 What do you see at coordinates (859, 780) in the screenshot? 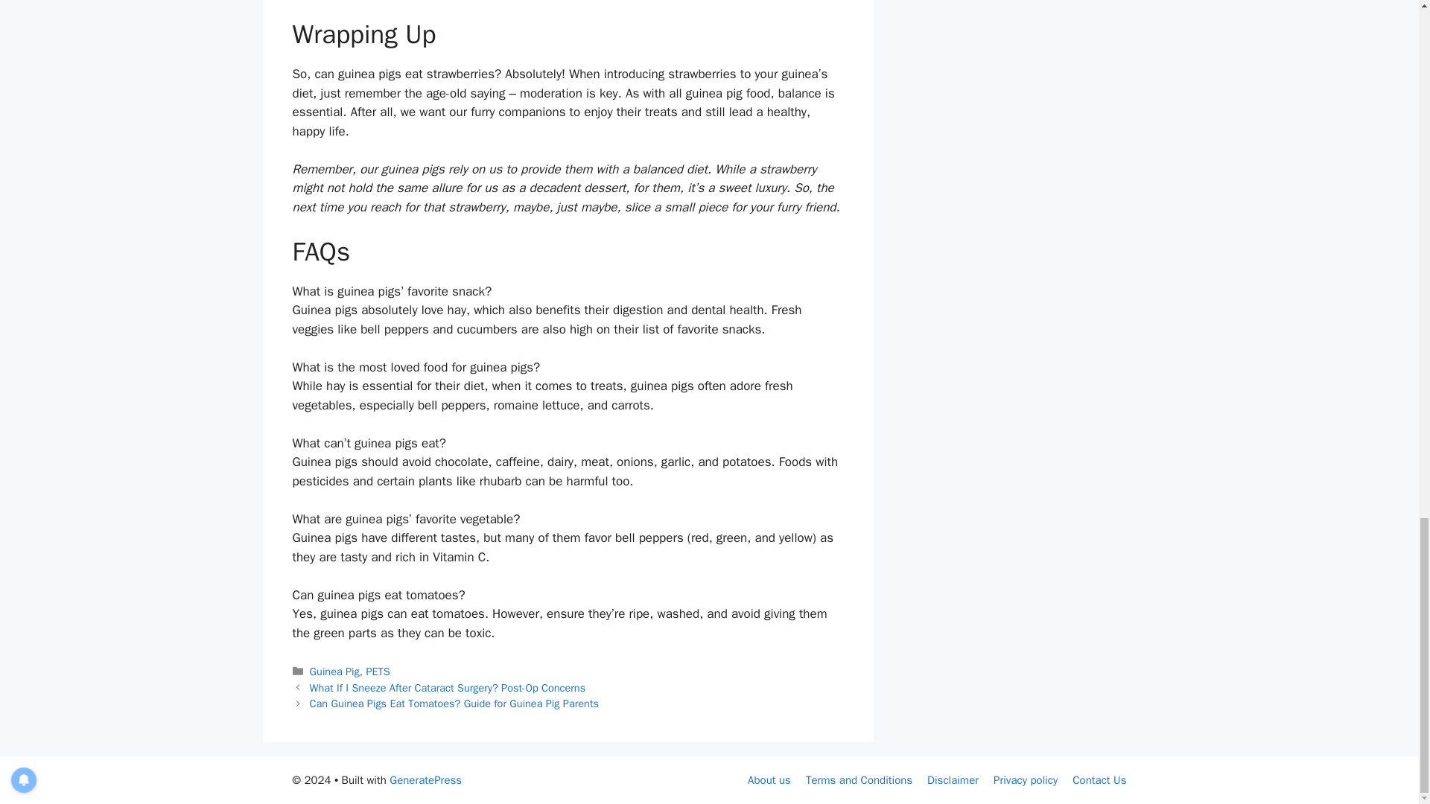
I see `Terms and Conditions` at bounding box center [859, 780].